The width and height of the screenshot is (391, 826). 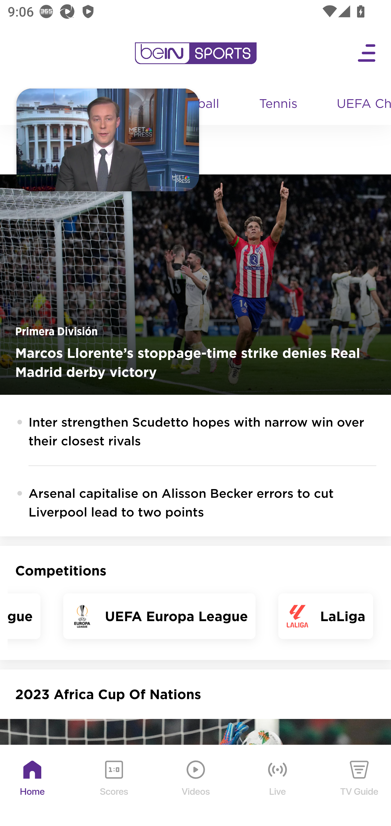 I want to click on Videos Videos Icon Videos, so click(x=196, y=786).